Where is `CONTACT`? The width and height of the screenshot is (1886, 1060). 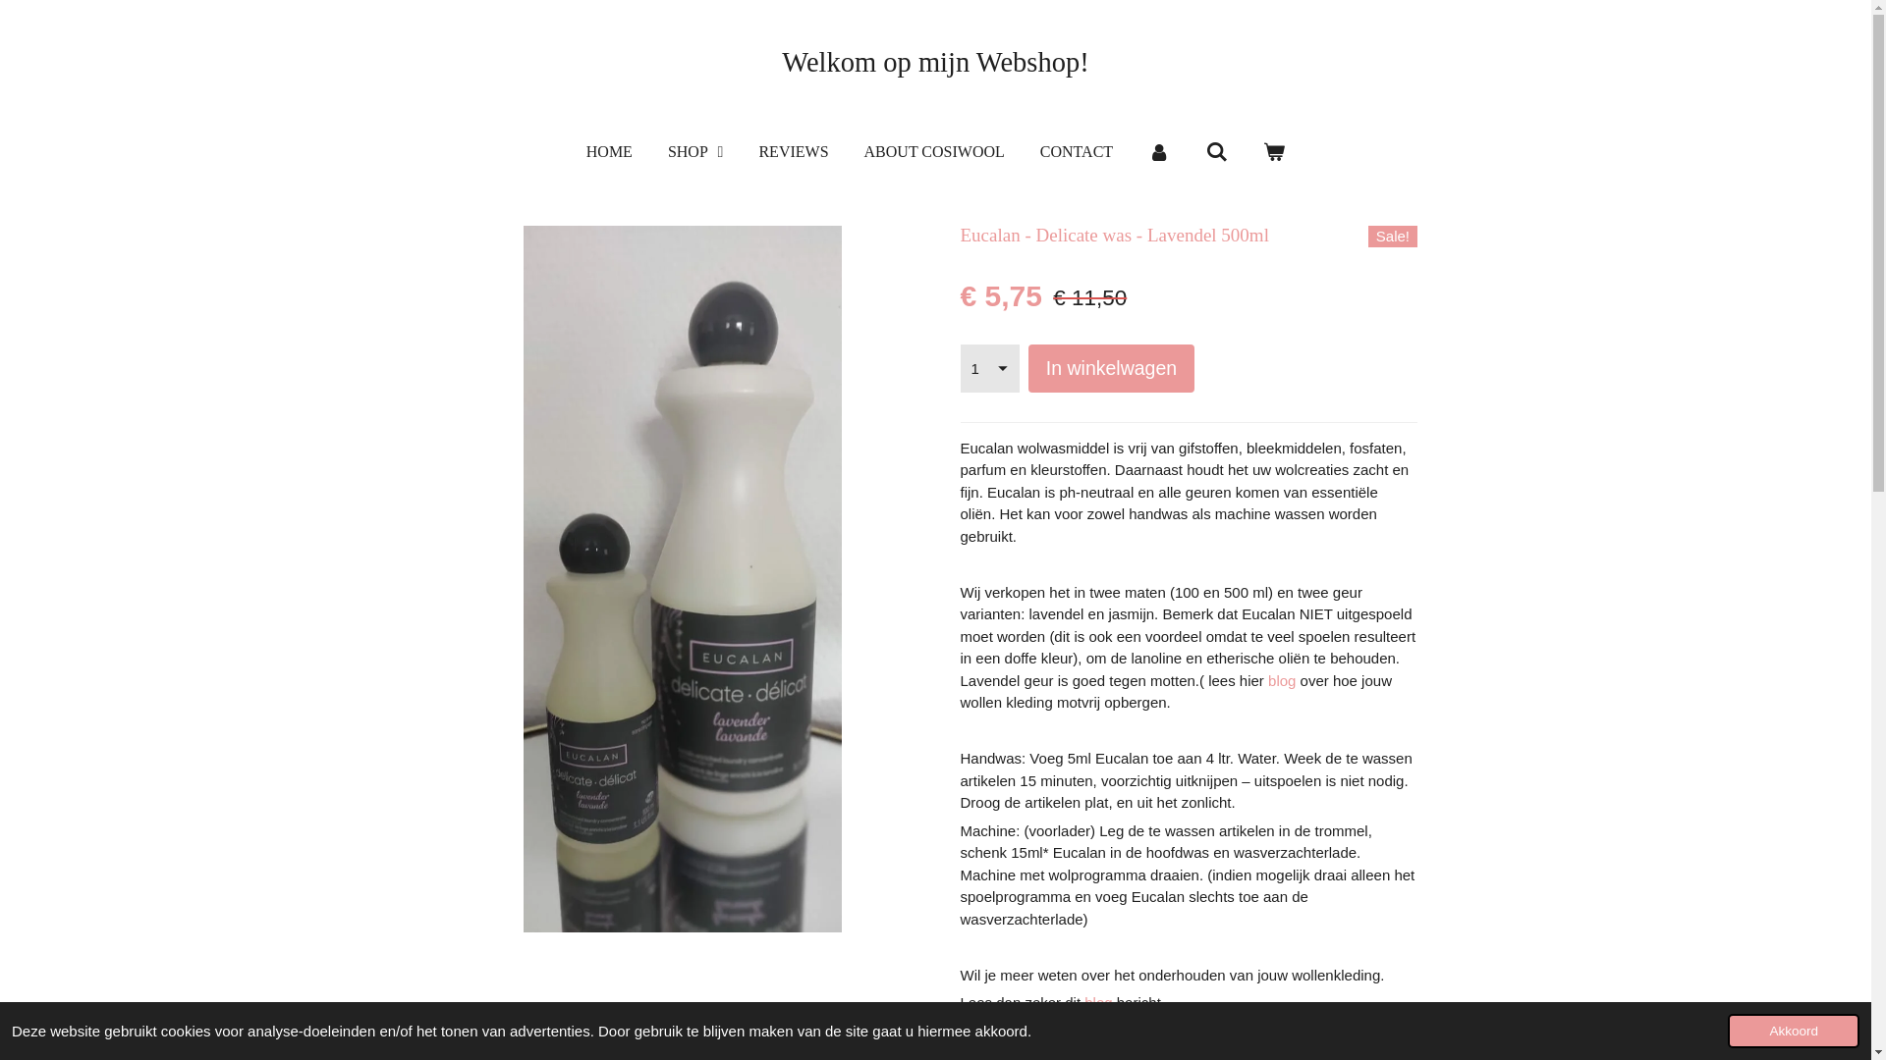 CONTACT is located at coordinates (1077, 152).